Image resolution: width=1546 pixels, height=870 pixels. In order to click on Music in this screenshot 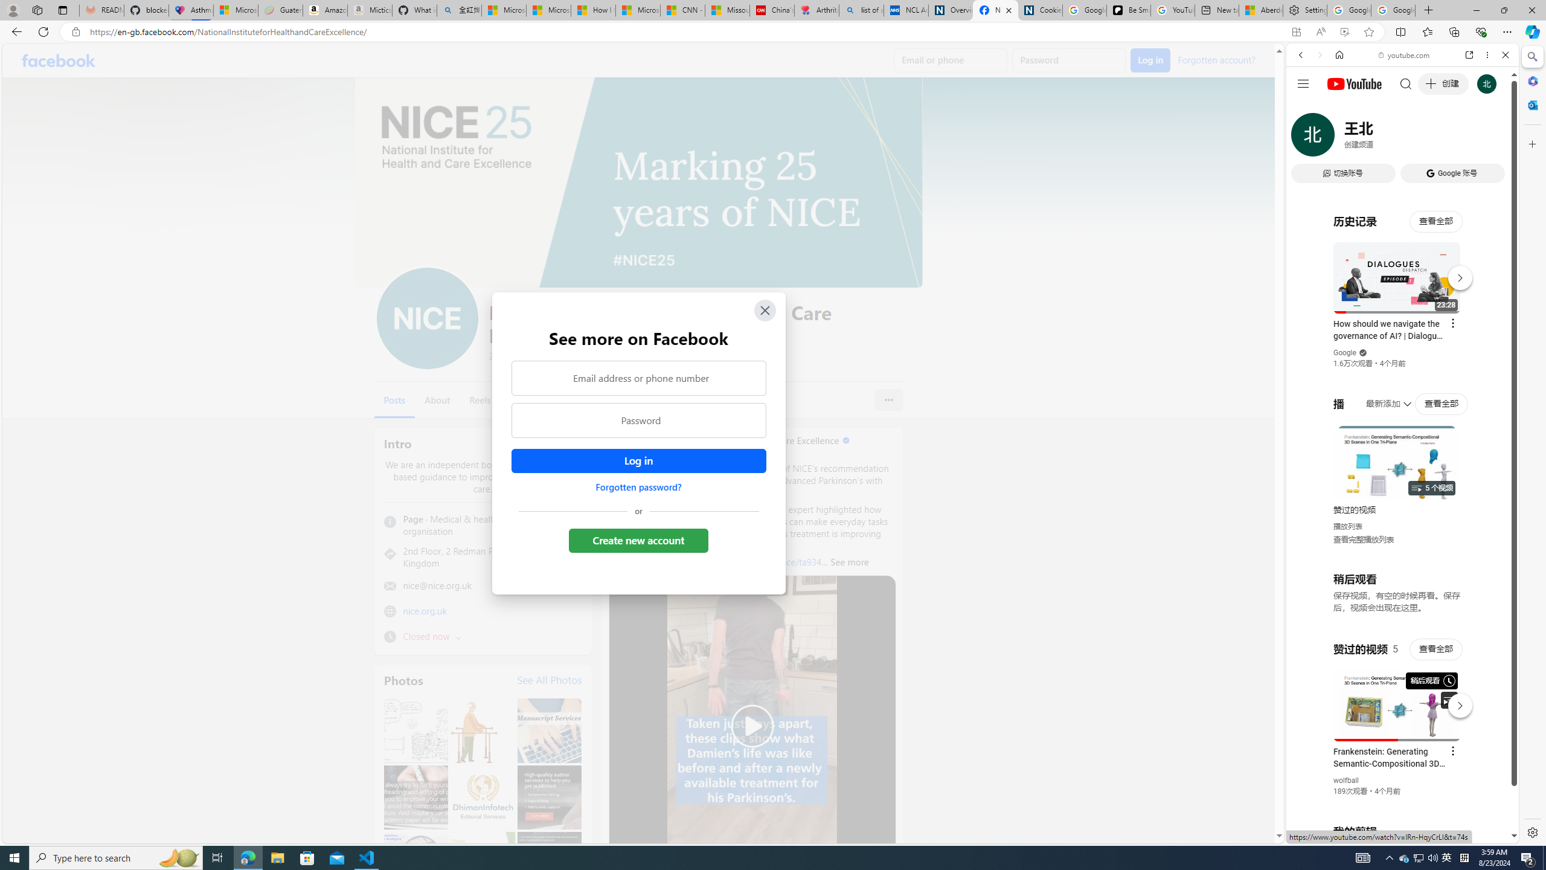, I will do `click(1402, 329)`.